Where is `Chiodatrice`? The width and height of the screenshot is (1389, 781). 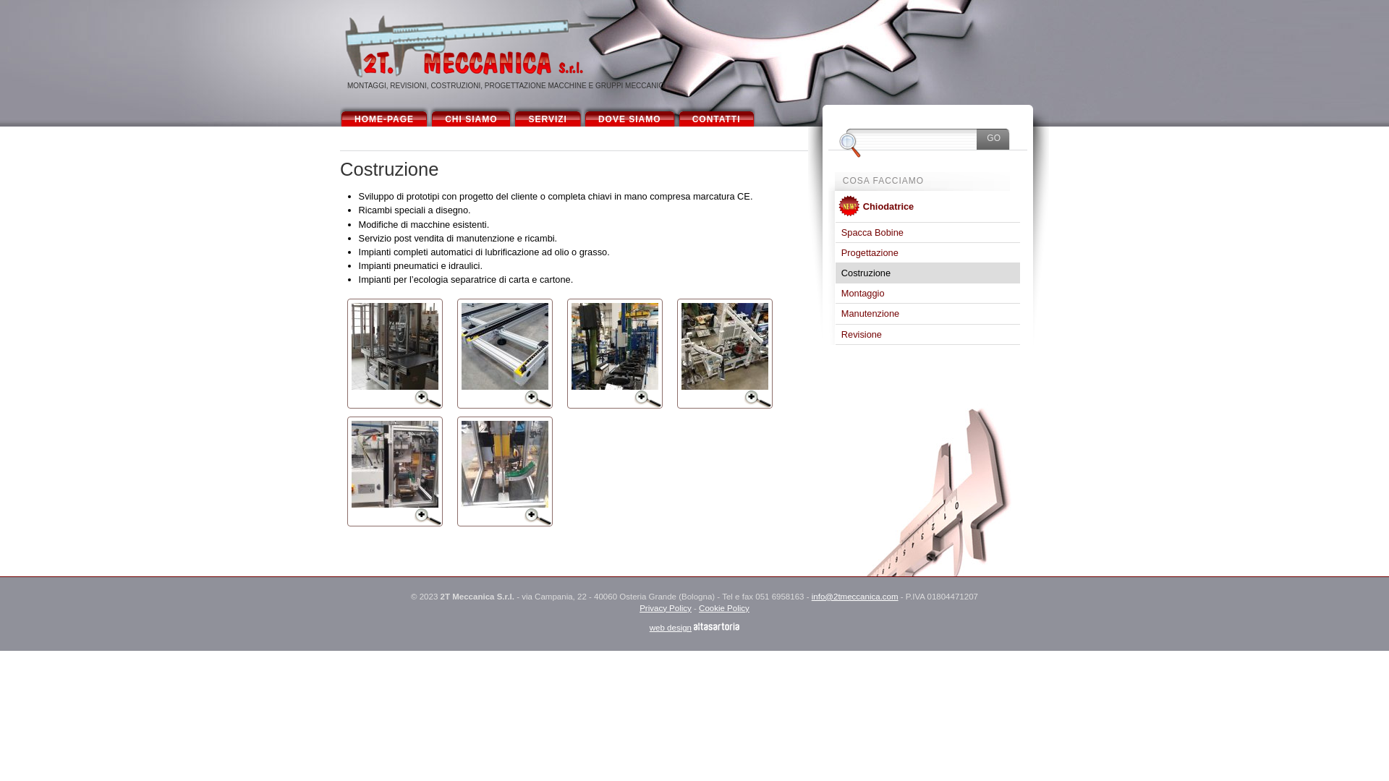 Chiodatrice is located at coordinates (939, 207).